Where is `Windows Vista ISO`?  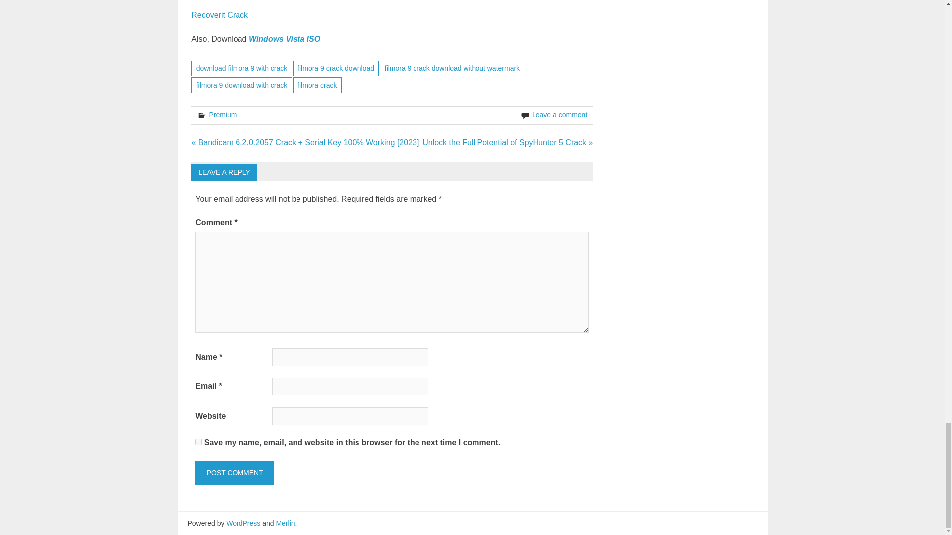
Windows Vista ISO is located at coordinates (284, 39).